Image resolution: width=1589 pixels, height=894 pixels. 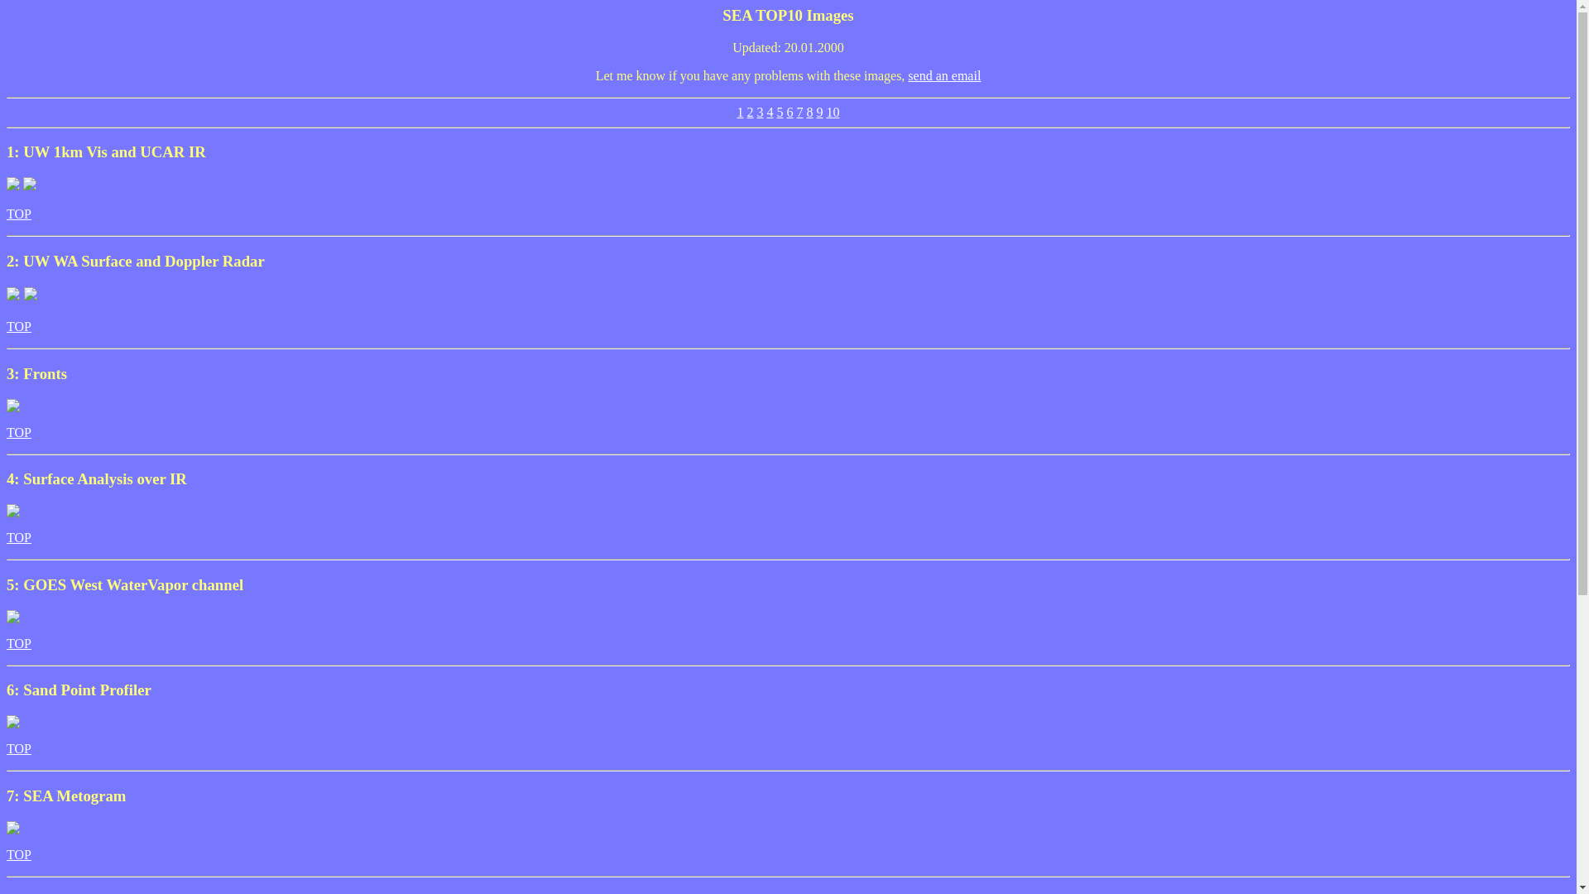 I want to click on TOP, so click(x=19, y=748).